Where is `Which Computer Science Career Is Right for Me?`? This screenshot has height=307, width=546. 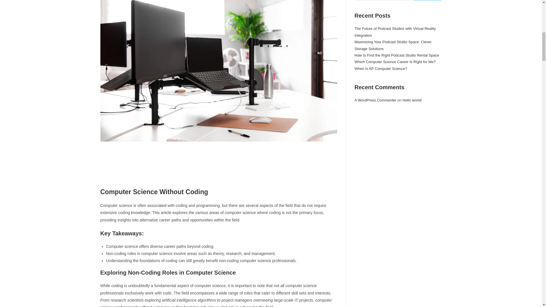 Which Computer Science Career Is Right for Me? is located at coordinates (395, 61).